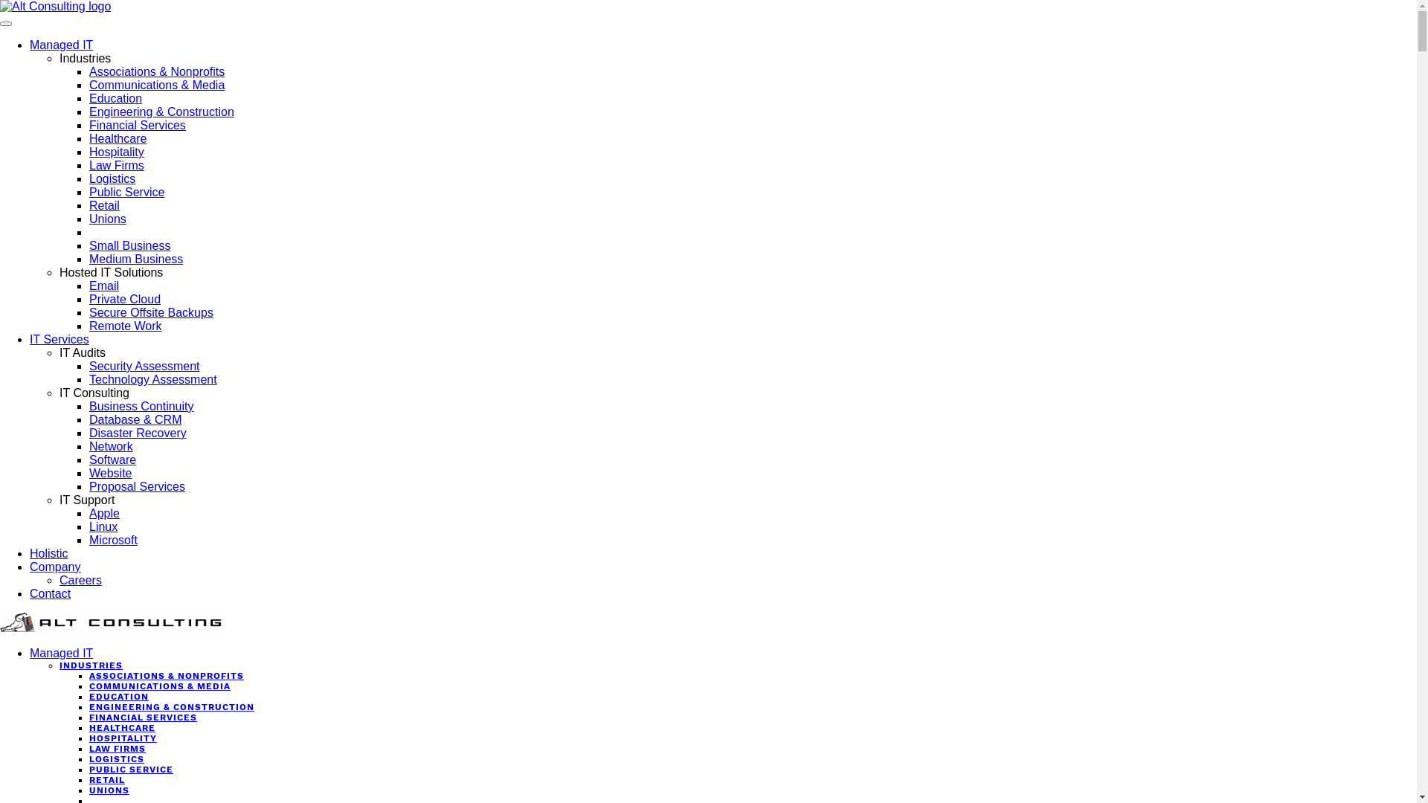 This screenshot has height=803, width=1428. Describe the element at coordinates (157, 85) in the screenshot. I see `Communications & Media` at that location.